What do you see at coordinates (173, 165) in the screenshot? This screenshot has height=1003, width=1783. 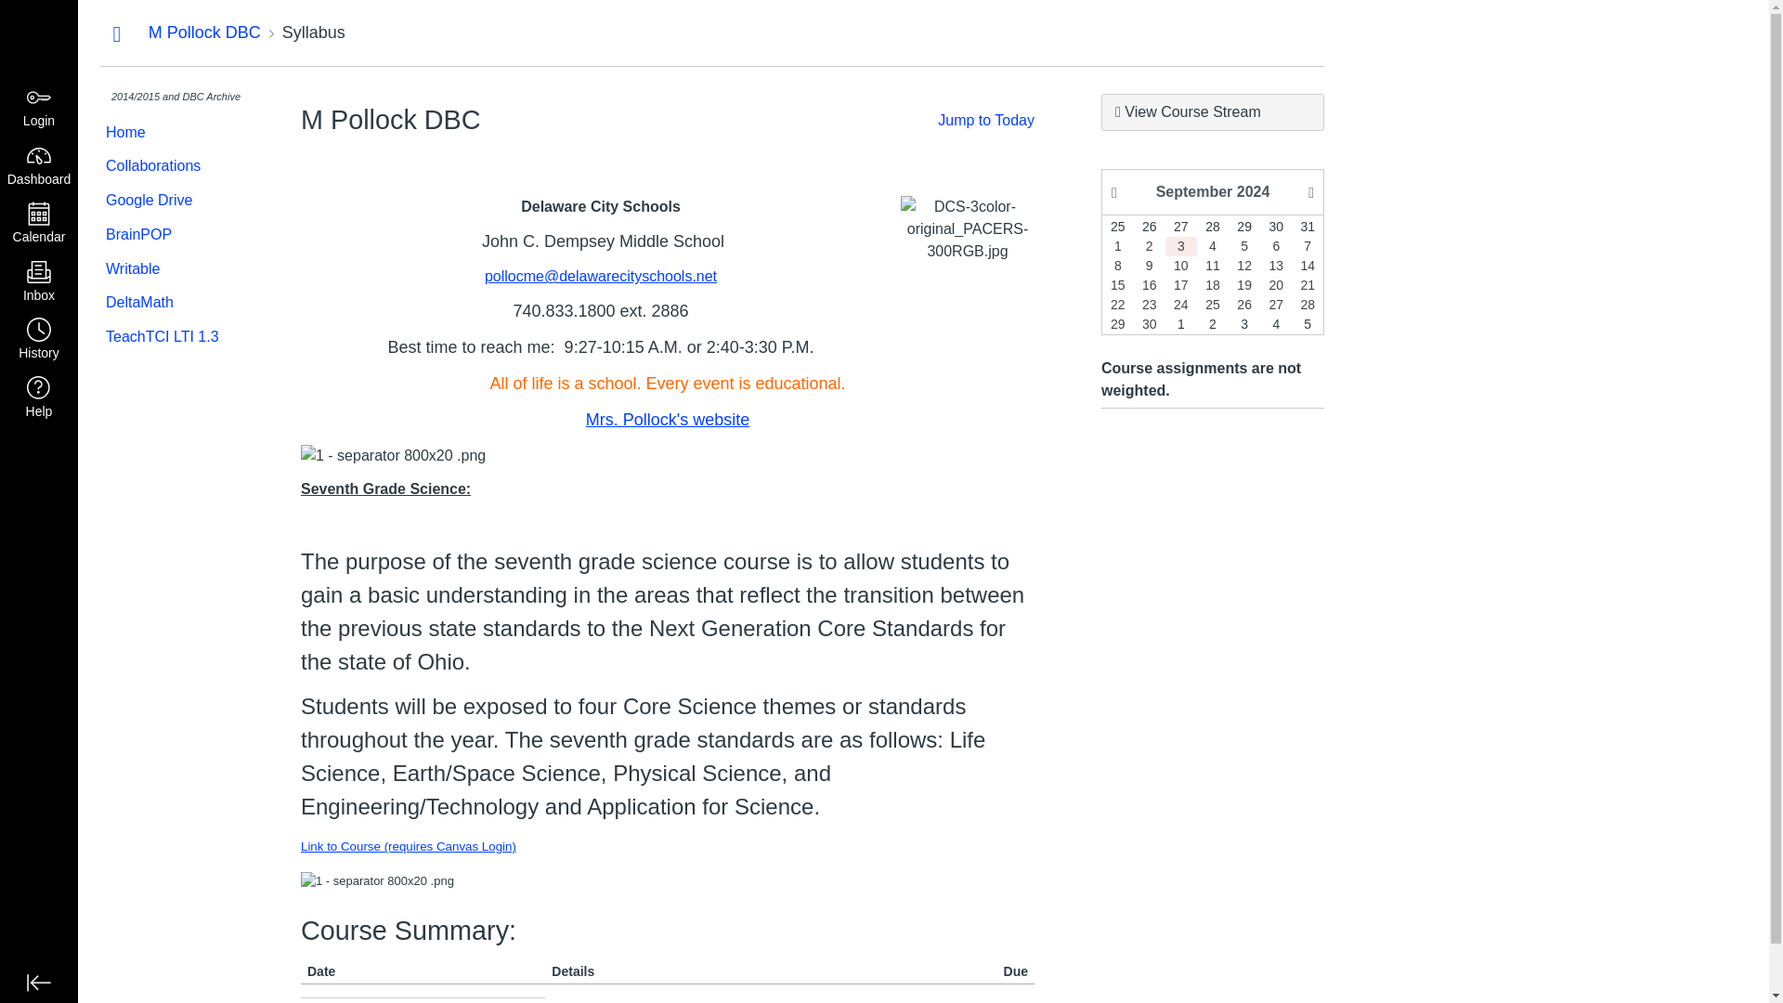 I see `Collaborations` at bounding box center [173, 165].